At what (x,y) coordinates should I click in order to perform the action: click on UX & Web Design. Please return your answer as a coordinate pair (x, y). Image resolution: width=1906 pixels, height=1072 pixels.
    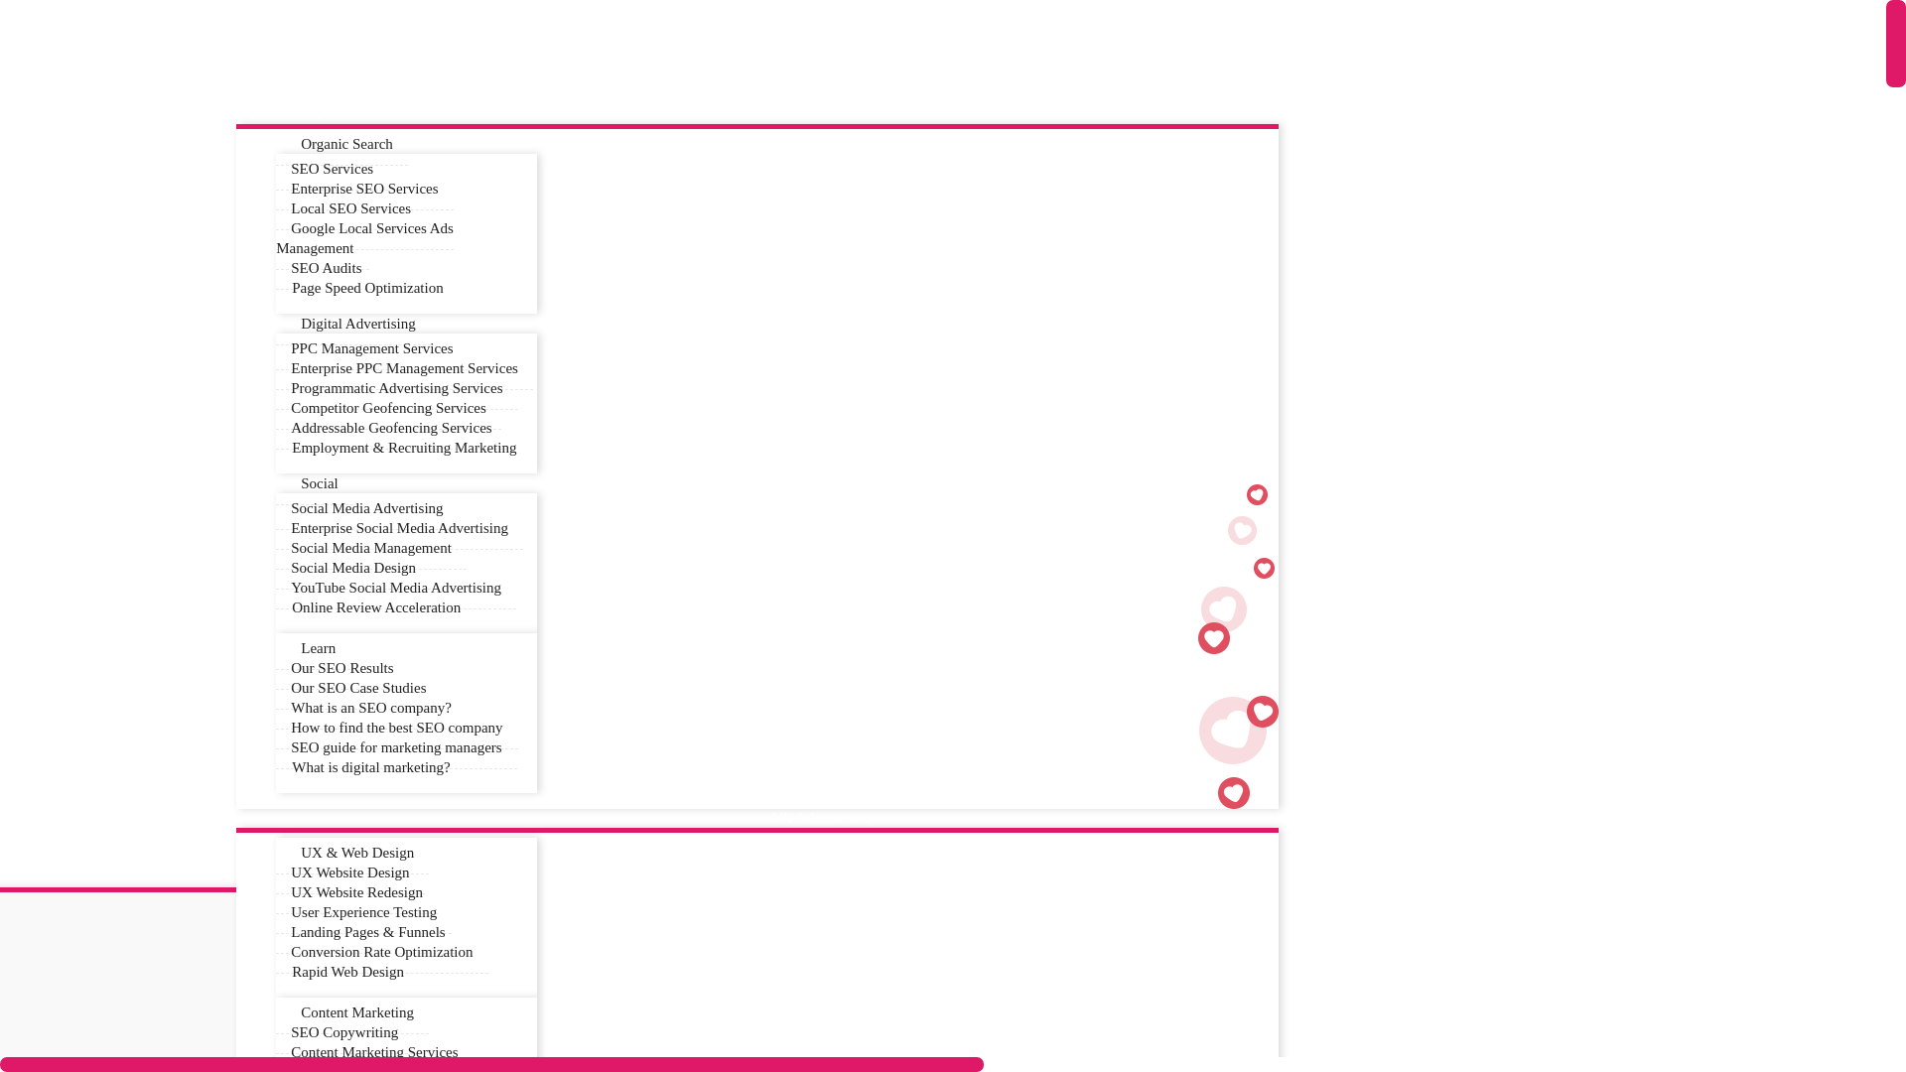
    Looking at the image, I should click on (352, 854).